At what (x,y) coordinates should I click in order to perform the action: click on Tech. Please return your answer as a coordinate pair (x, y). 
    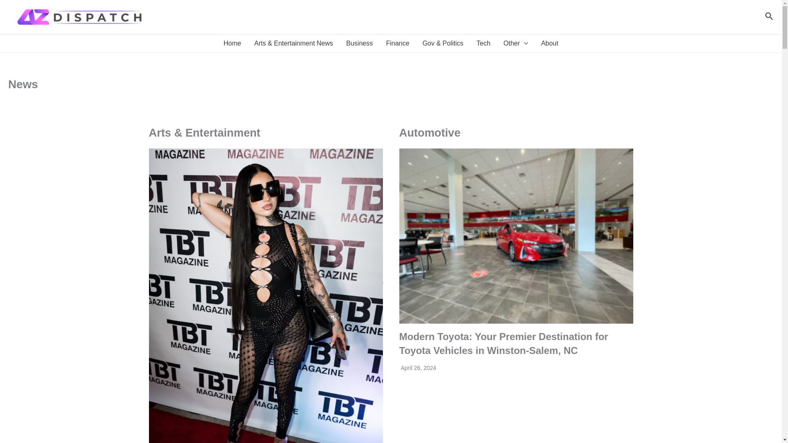
    Looking at the image, I should click on (483, 43).